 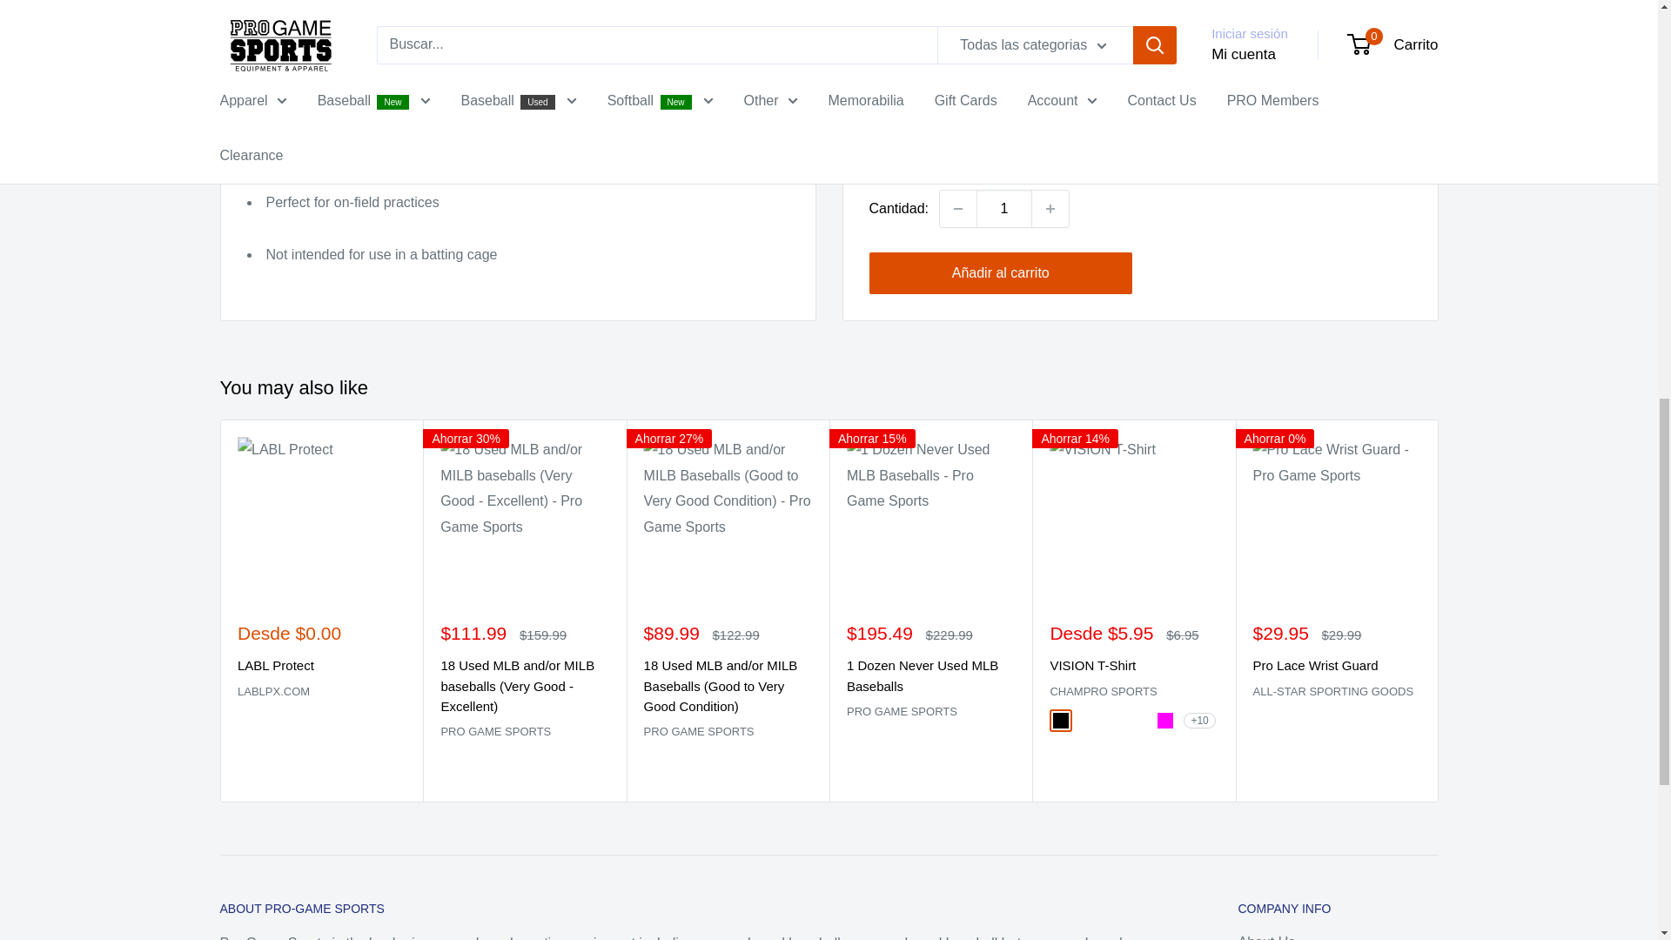 What do you see at coordinates (1138, 721) in the screenshot?
I see `Forest Green` at bounding box center [1138, 721].